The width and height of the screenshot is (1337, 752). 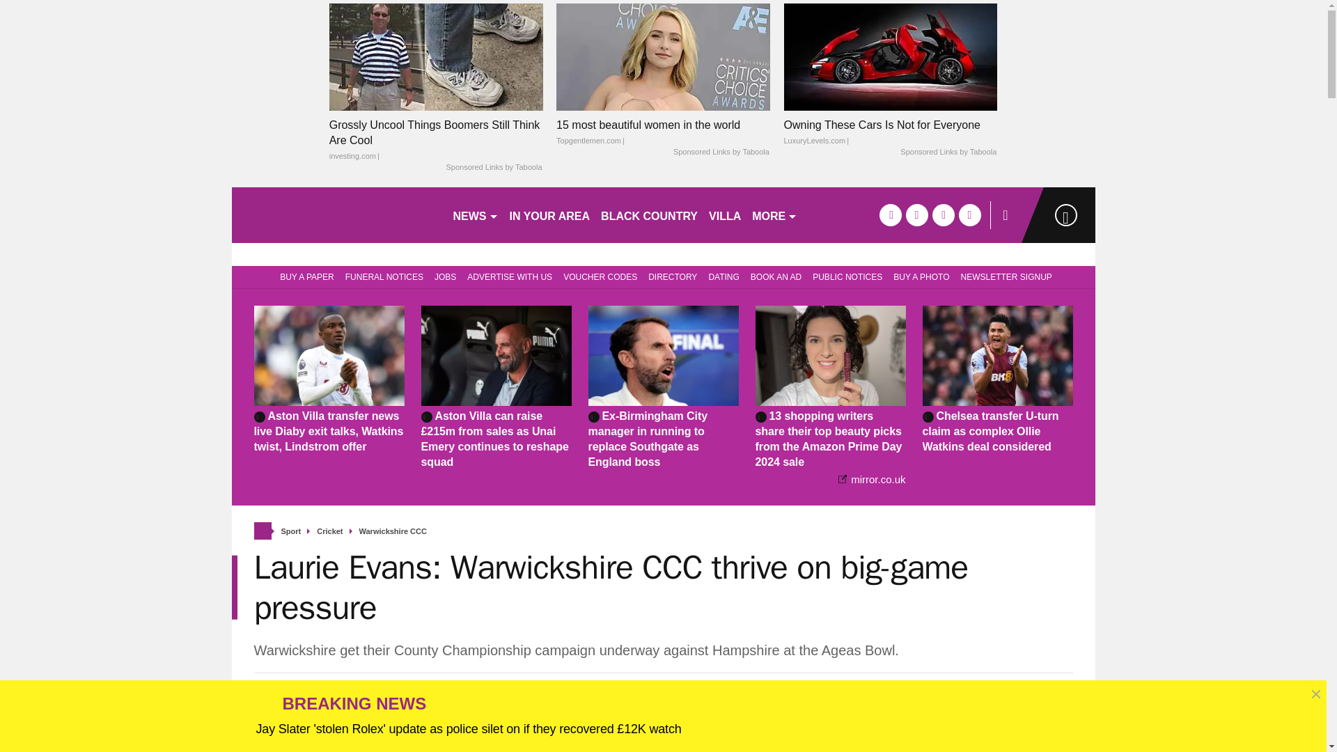 What do you see at coordinates (475, 214) in the screenshot?
I see `NEWS` at bounding box center [475, 214].